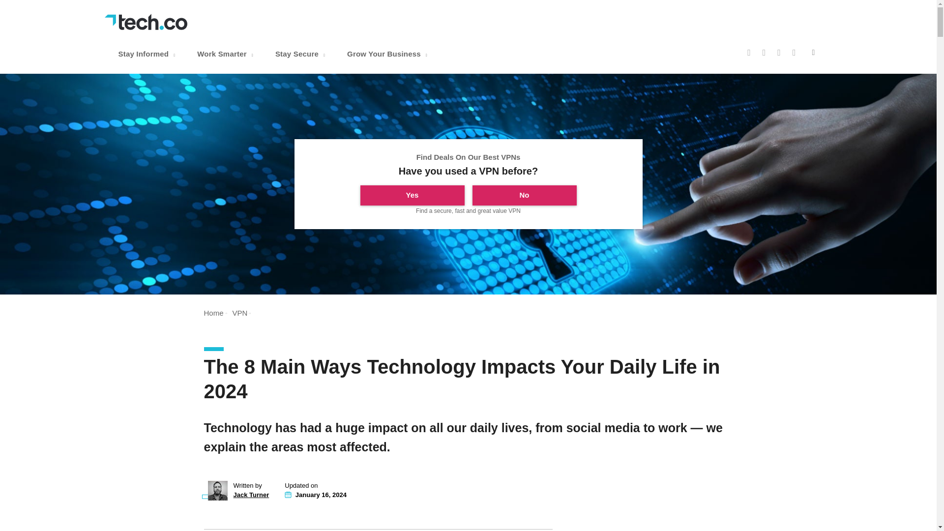 The width and height of the screenshot is (944, 531). I want to click on facebook, so click(749, 52).